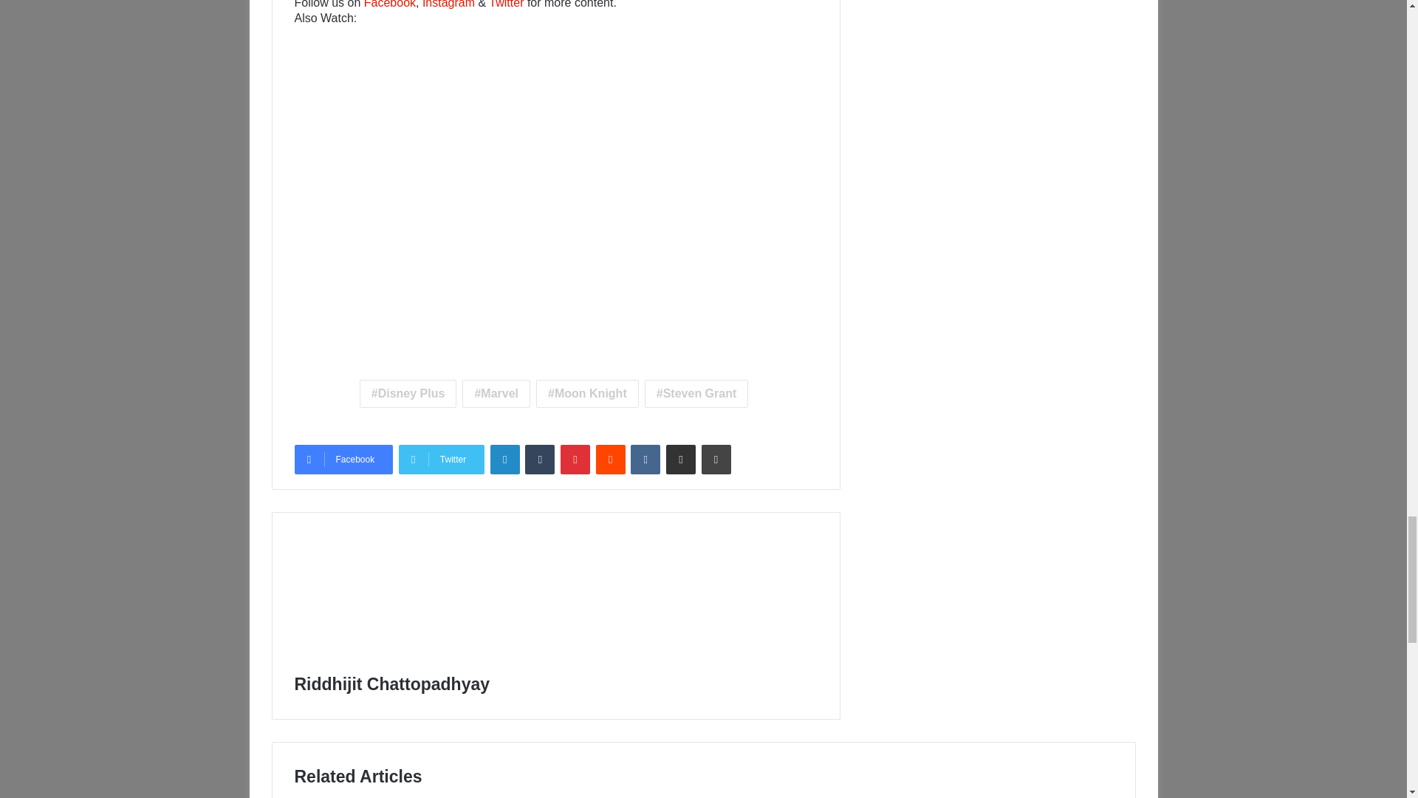  Describe the element at coordinates (575, 459) in the screenshot. I see `Pinterest` at that location.